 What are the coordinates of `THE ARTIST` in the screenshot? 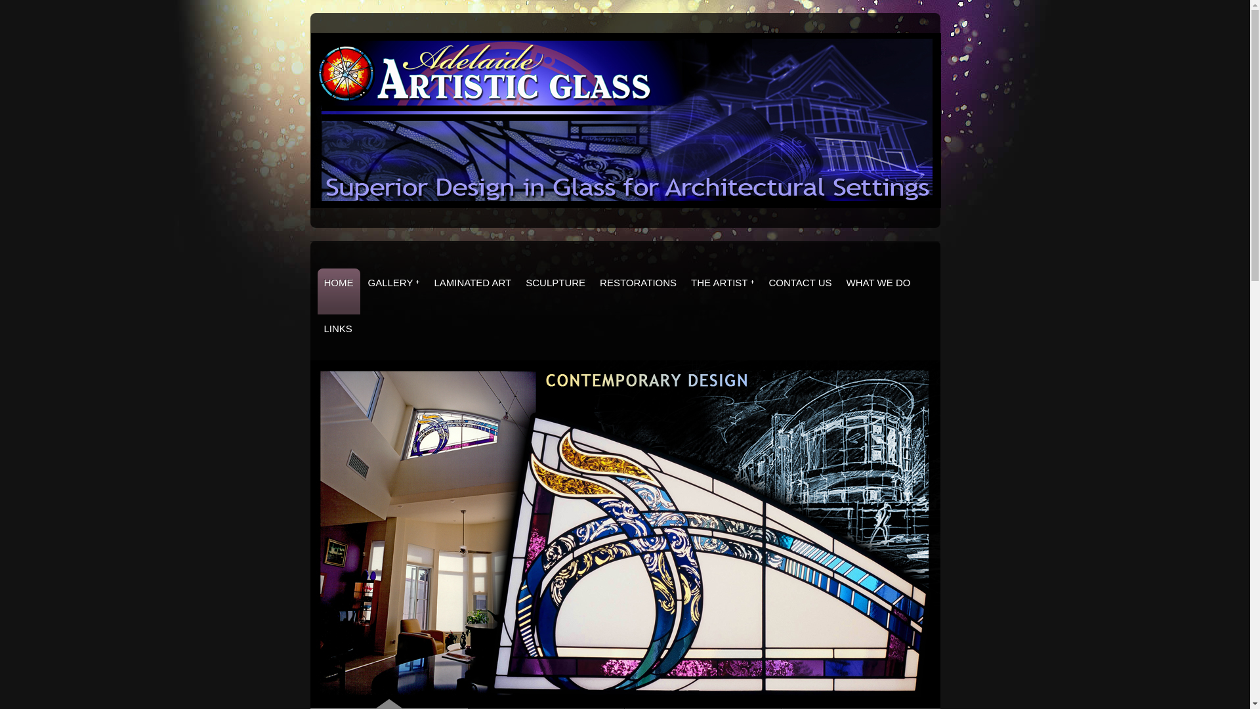 It's located at (723, 291).